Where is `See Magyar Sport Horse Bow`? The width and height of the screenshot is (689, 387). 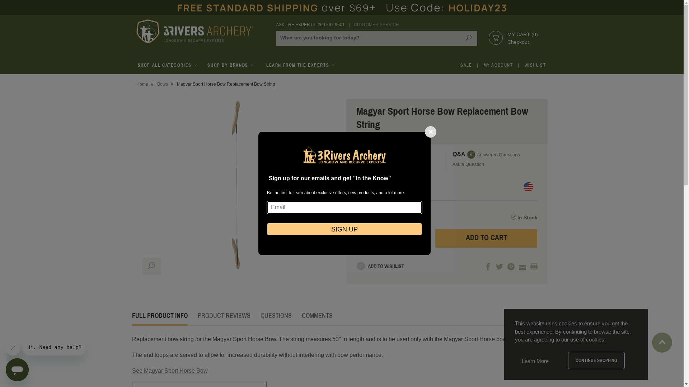 See Magyar Sport Horse Bow is located at coordinates (170, 371).